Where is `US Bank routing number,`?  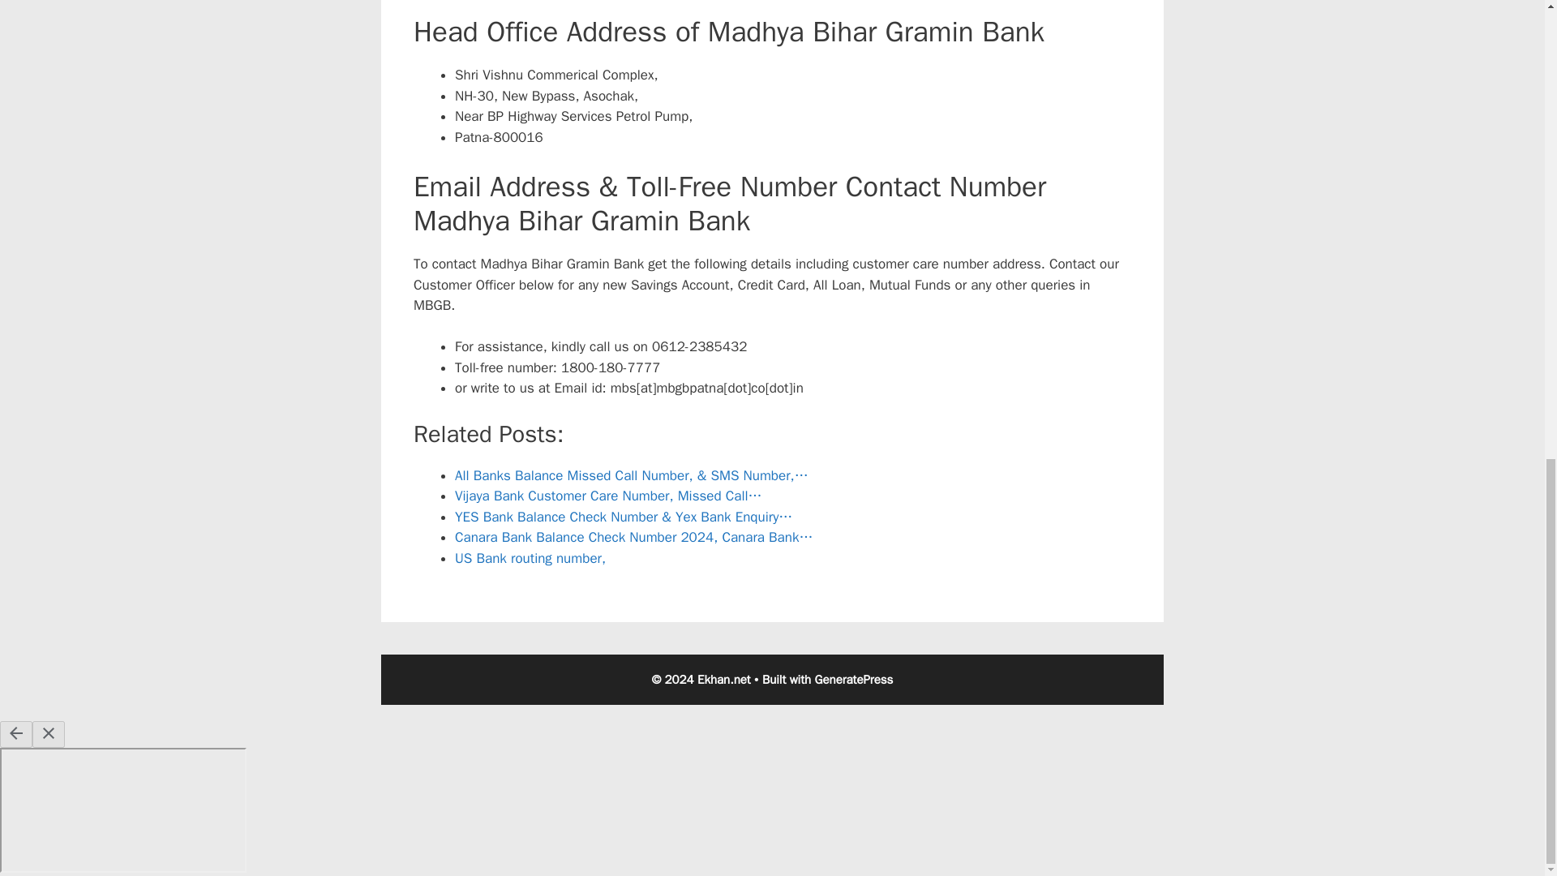 US Bank routing number, is located at coordinates (530, 558).